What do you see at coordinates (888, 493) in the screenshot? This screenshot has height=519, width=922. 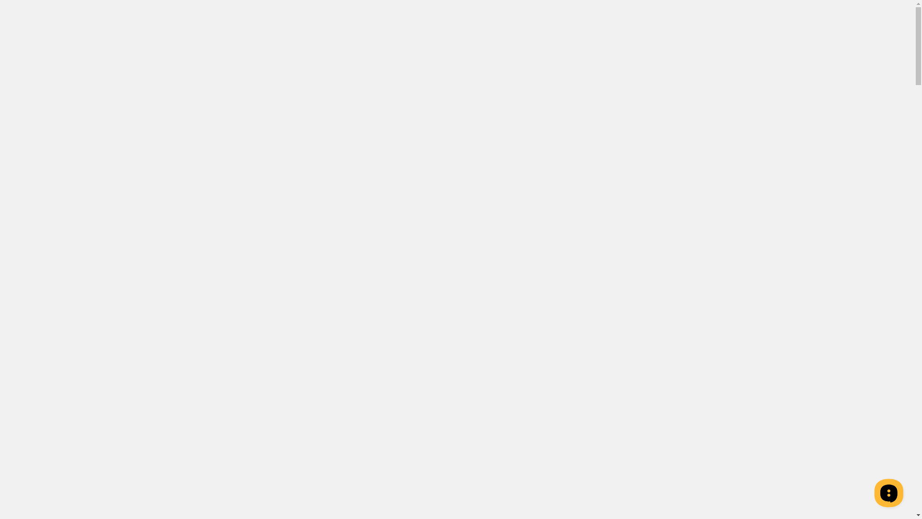 I see `__replain_widget_iframe` at bounding box center [888, 493].